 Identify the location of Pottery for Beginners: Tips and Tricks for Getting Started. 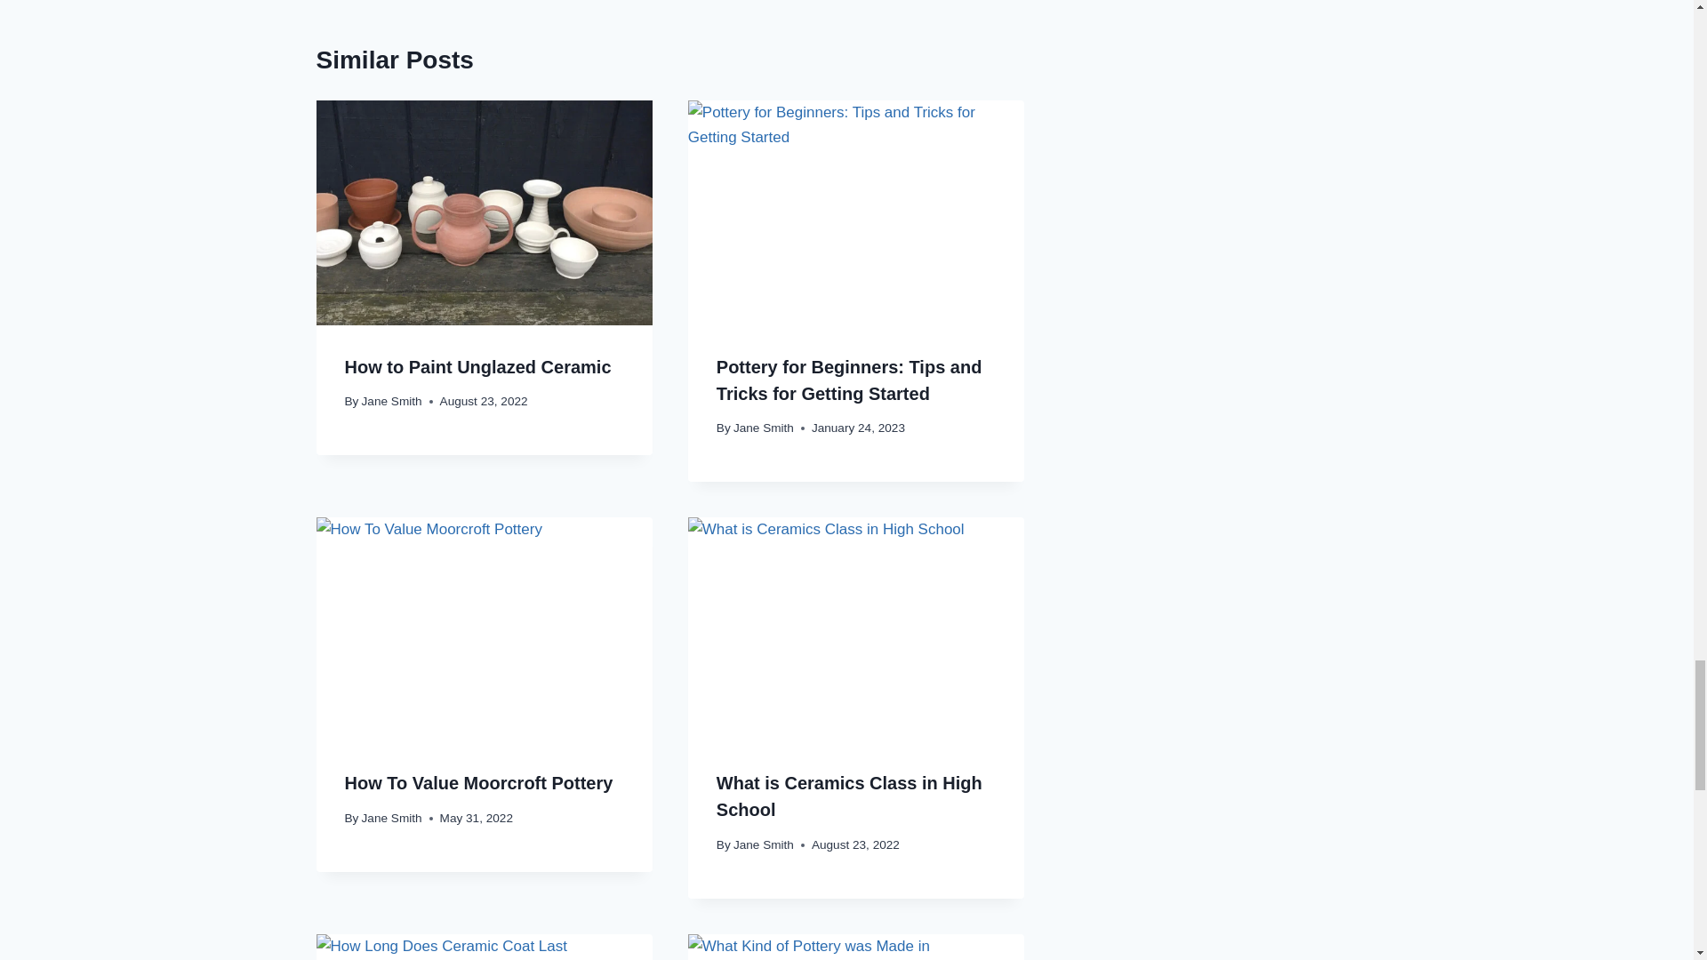
(850, 380).